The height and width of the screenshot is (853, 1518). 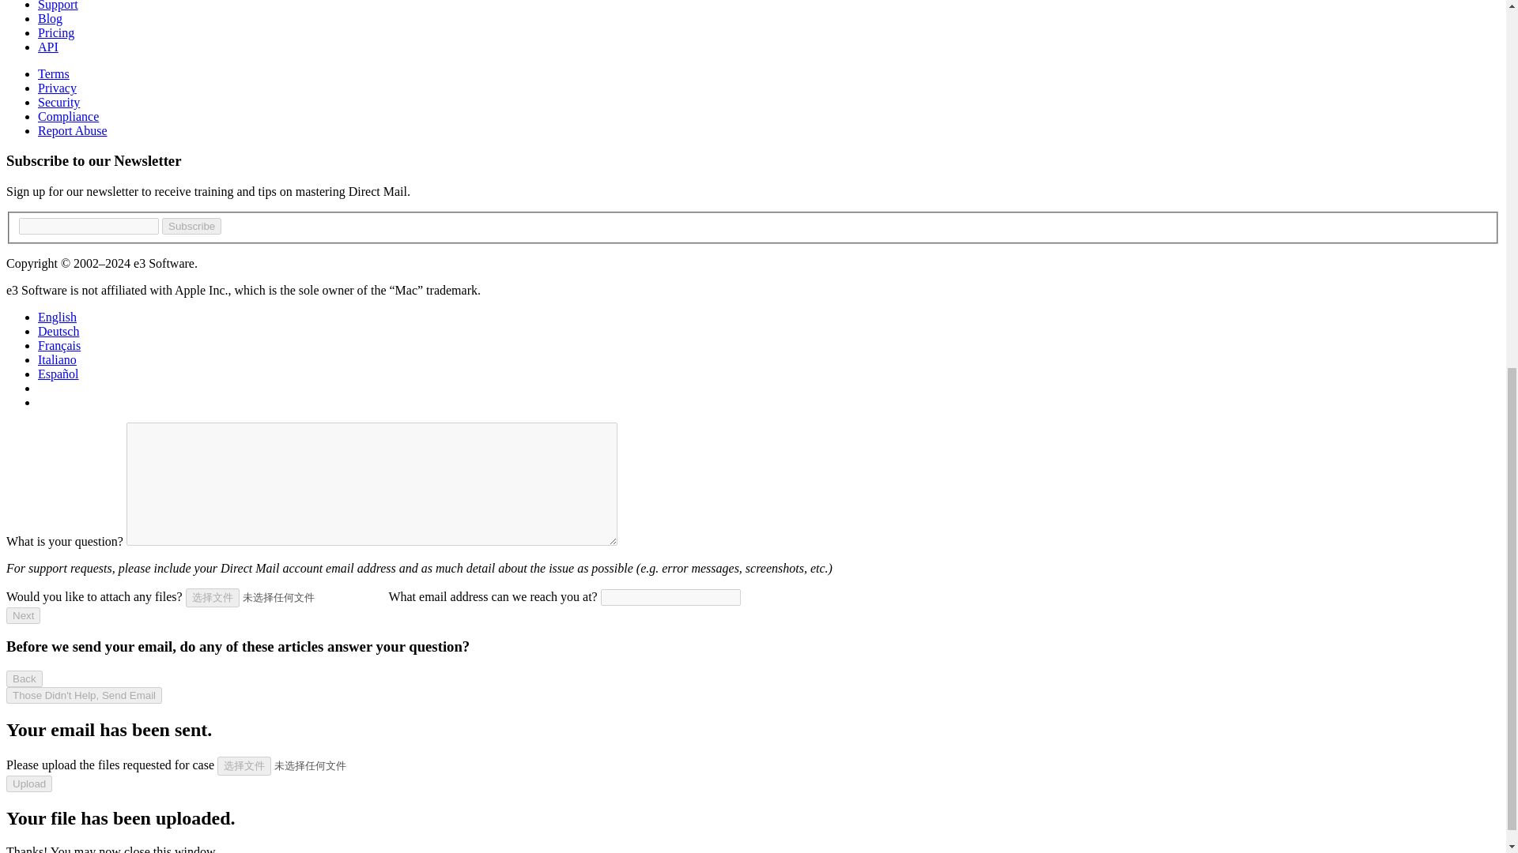 I want to click on Support, so click(x=59, y=6).